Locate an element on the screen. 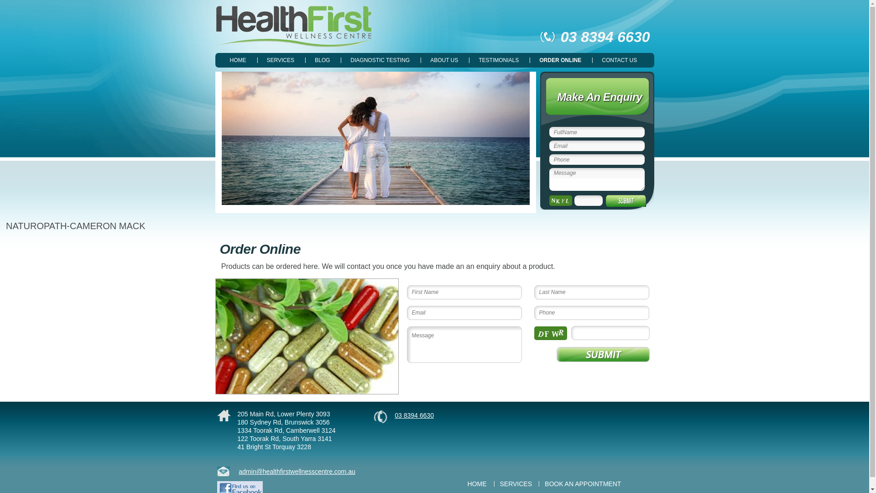  Health First Wellness Centre is located at coordinates (296, 26).